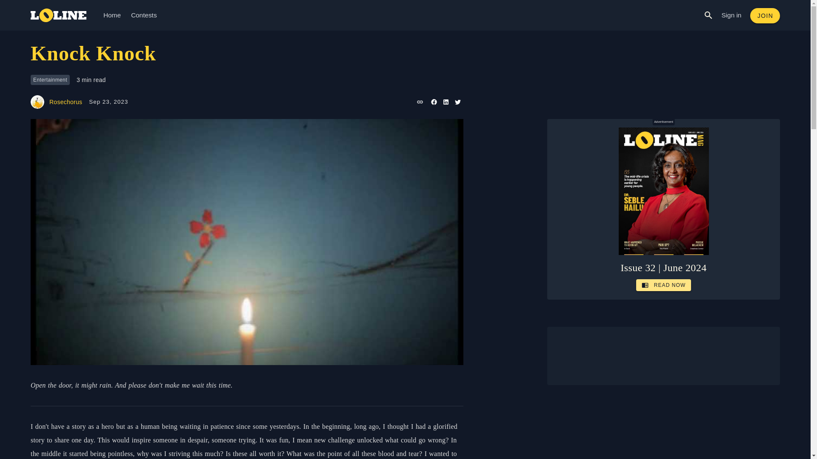 The height and width of the screenshot is (459, 817). I want to click on Copy Link, so click(420, 102).